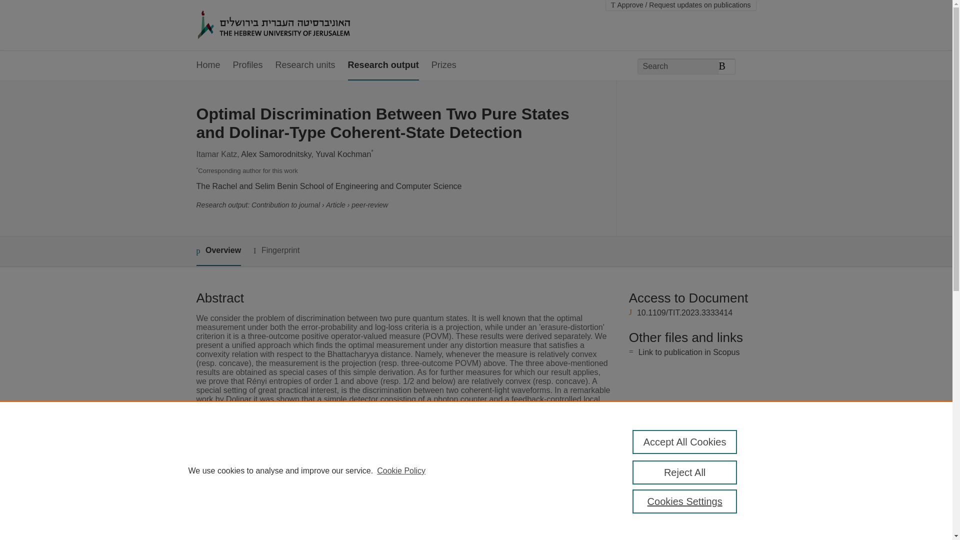 The height and width of the screenshot is (540, 960). I want to click on Overview, so click(218, 251).